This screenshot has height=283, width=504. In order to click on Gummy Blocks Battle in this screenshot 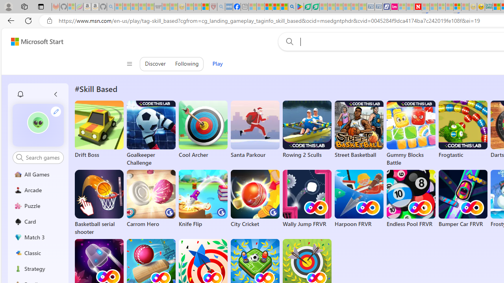, I will do `click(411, 134)`.